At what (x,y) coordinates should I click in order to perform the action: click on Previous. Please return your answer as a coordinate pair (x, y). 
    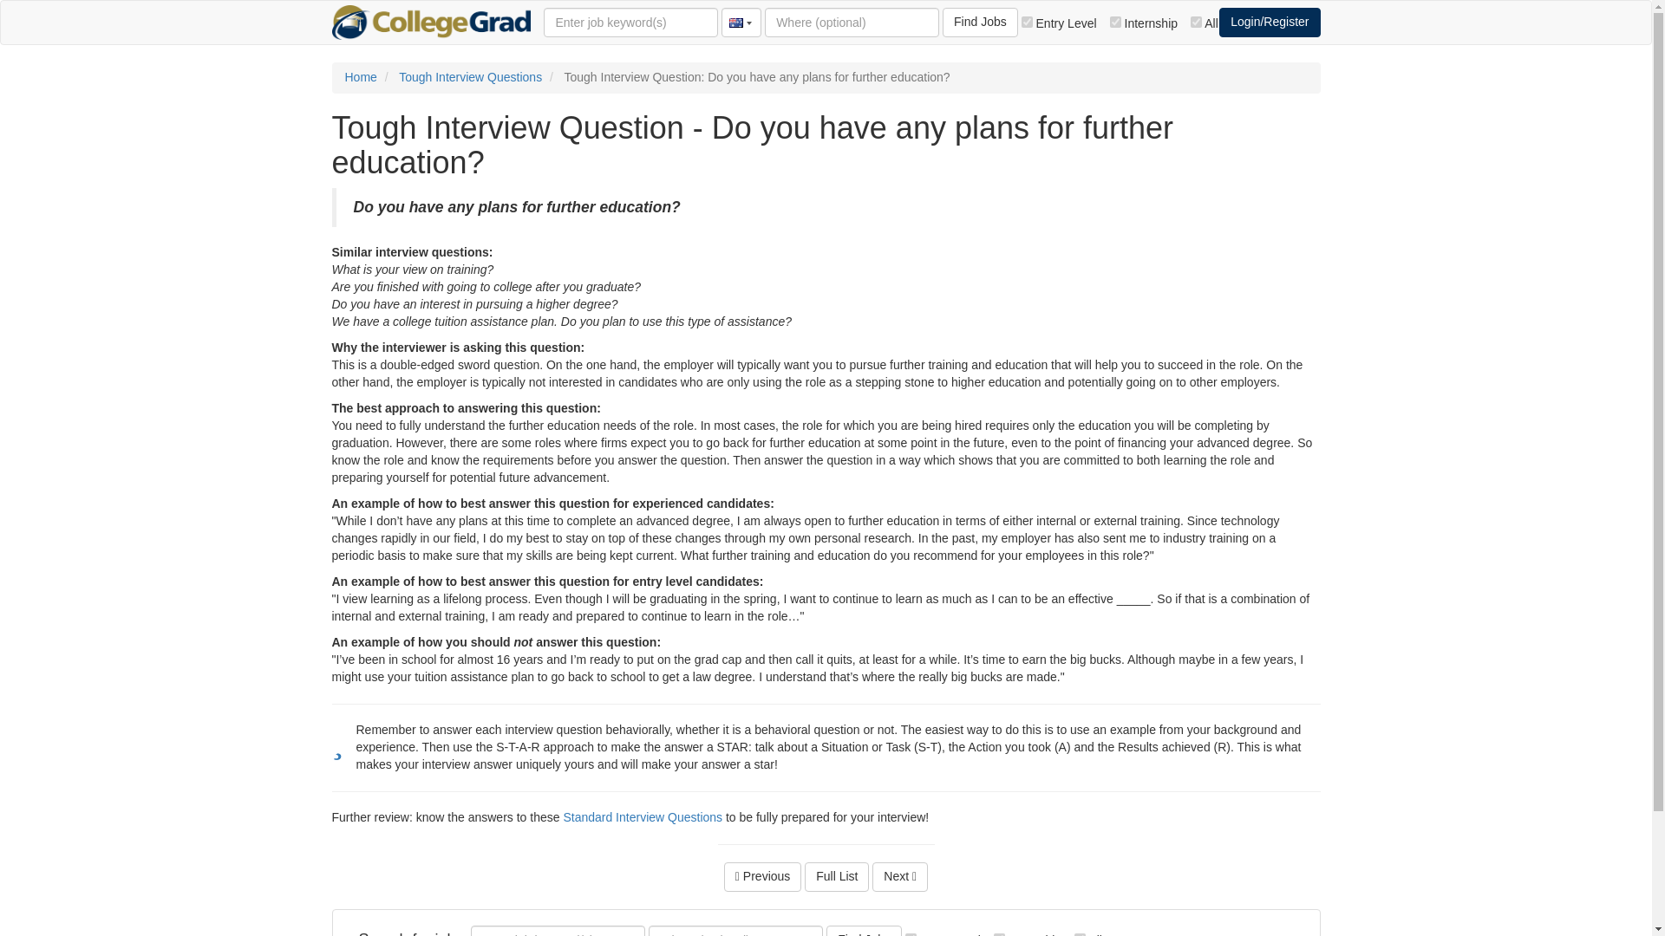
    Looking at the image, I should click on (762, 877).